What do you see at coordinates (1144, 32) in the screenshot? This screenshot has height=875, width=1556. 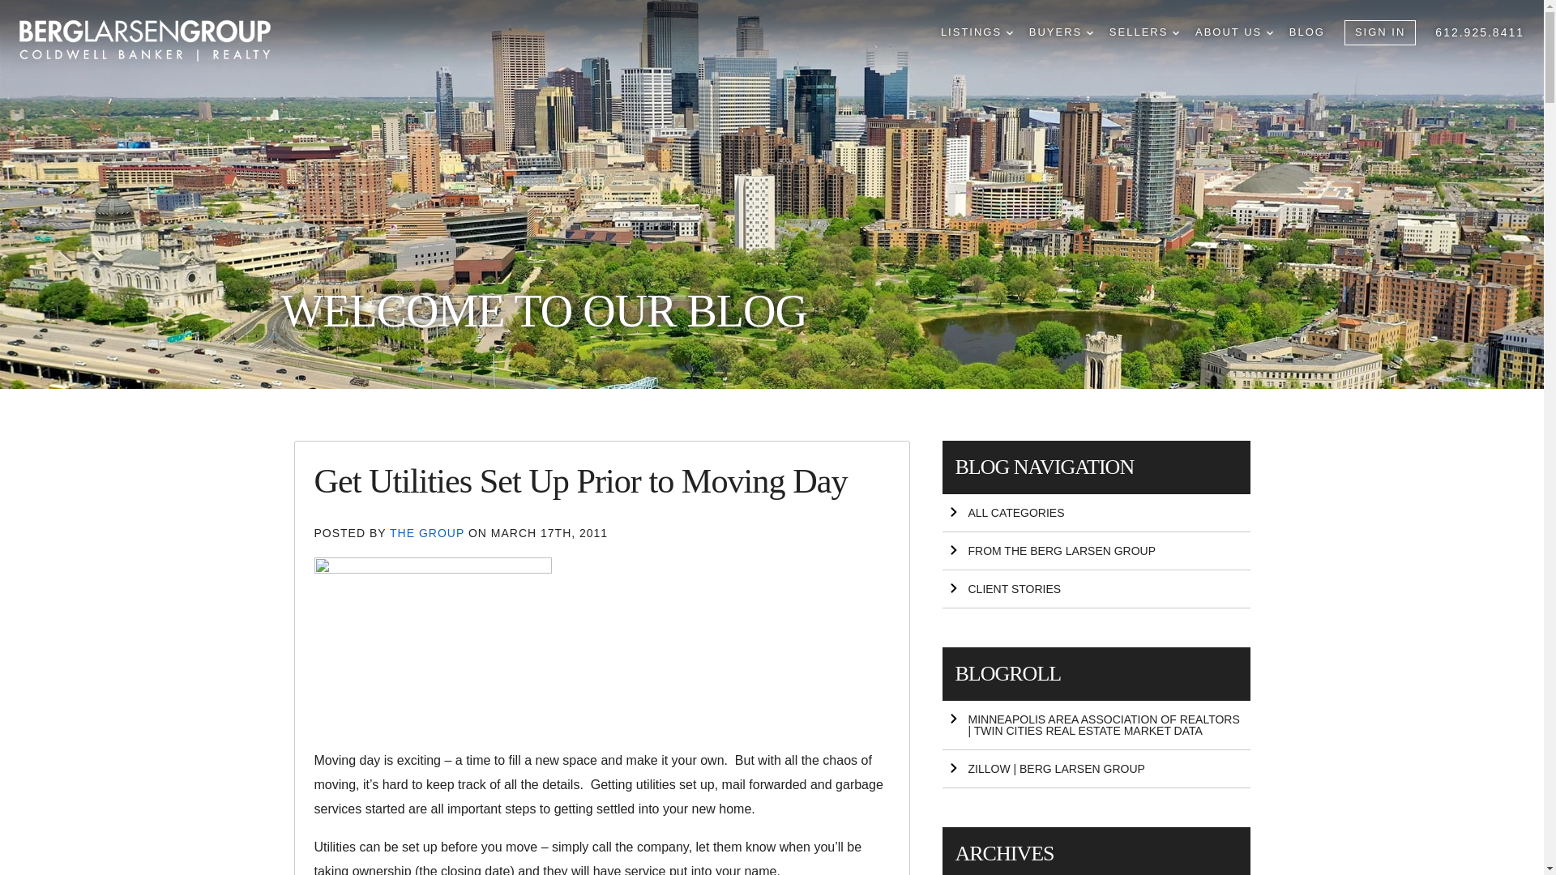 I see `SELLERS DROPDOWN ARROW` at bounding box center [1144, 32].